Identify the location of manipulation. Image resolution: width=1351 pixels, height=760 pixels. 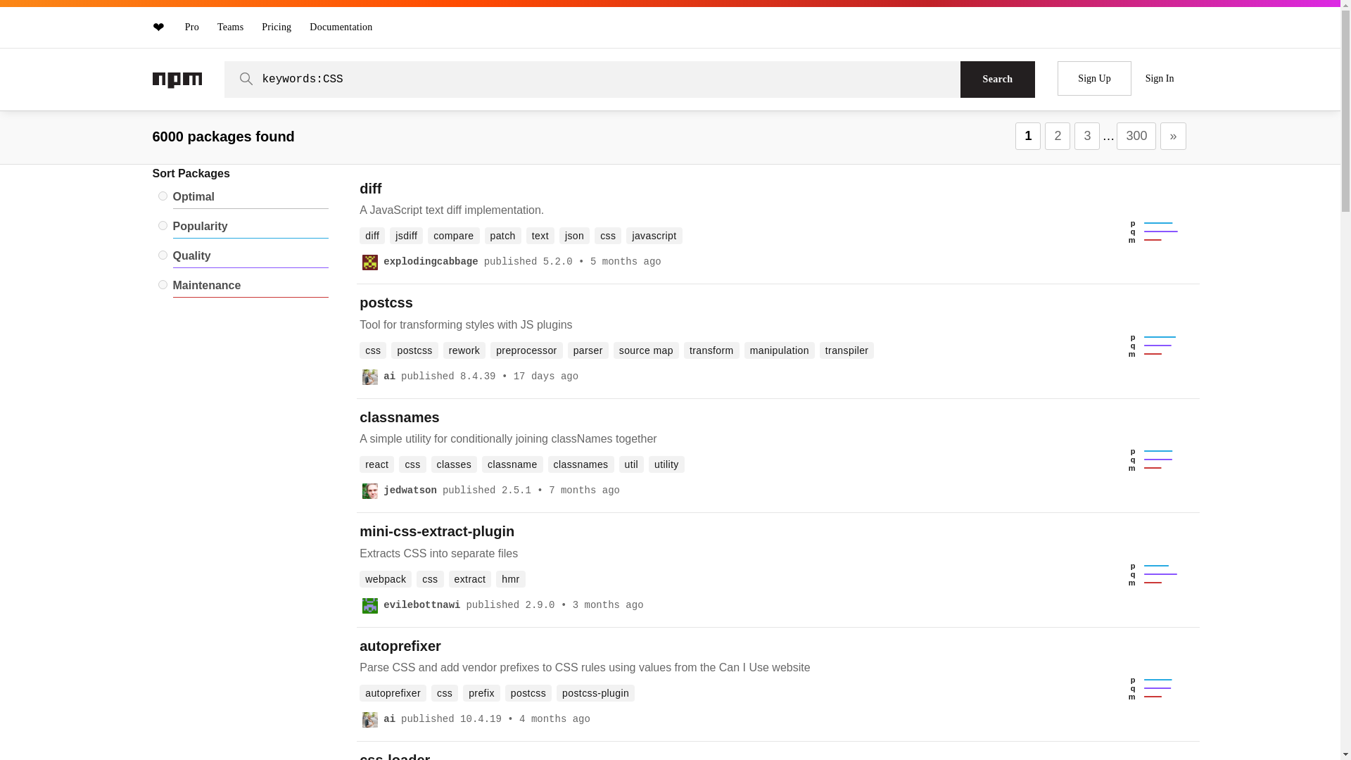
(779, 350).